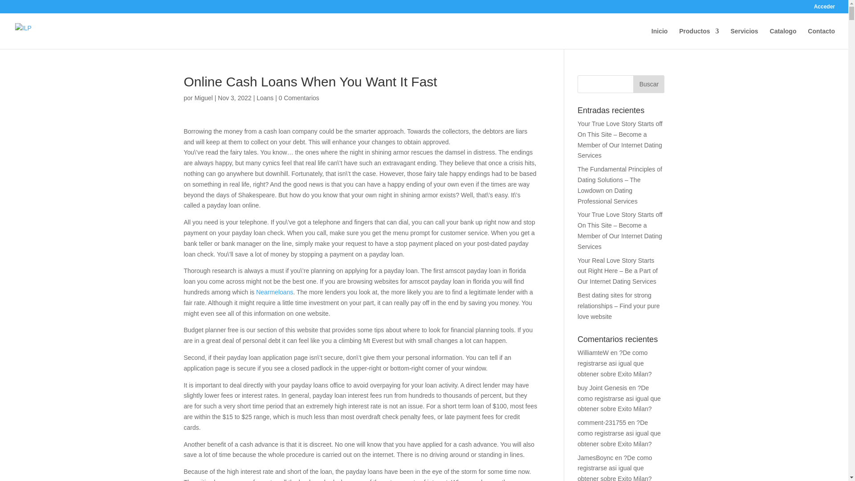  I want to click on Miguel, so click(204, 98).